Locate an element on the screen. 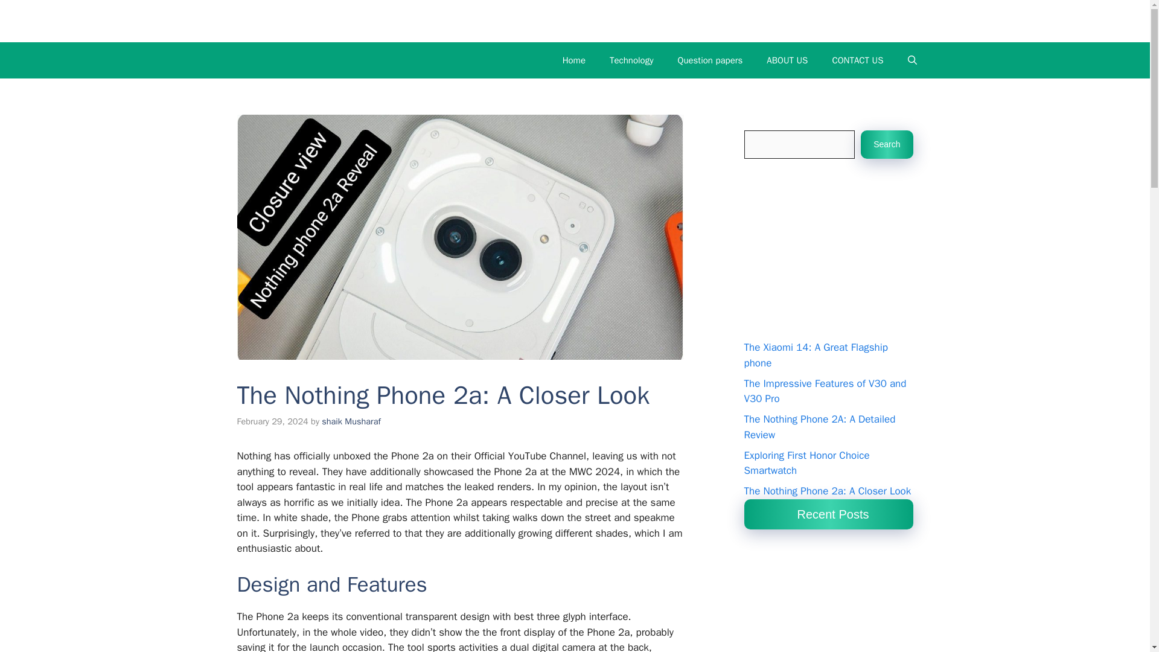 The image size is (1159, 652). The Nothing Phone 2A: A Detailed Review is located at coordinates (819, 427).